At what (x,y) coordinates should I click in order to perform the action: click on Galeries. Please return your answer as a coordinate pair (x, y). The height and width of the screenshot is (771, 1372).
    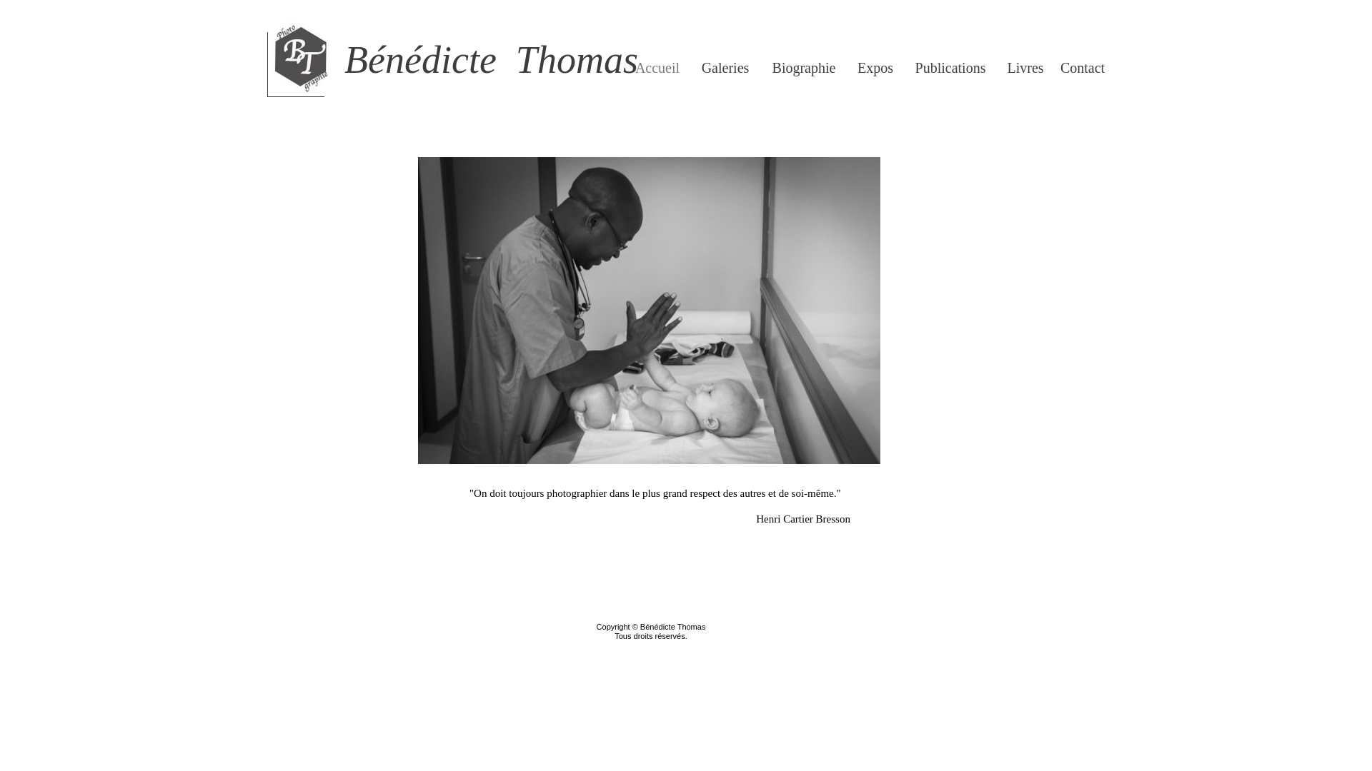
    Looking at the image, I should click on (726, 68).